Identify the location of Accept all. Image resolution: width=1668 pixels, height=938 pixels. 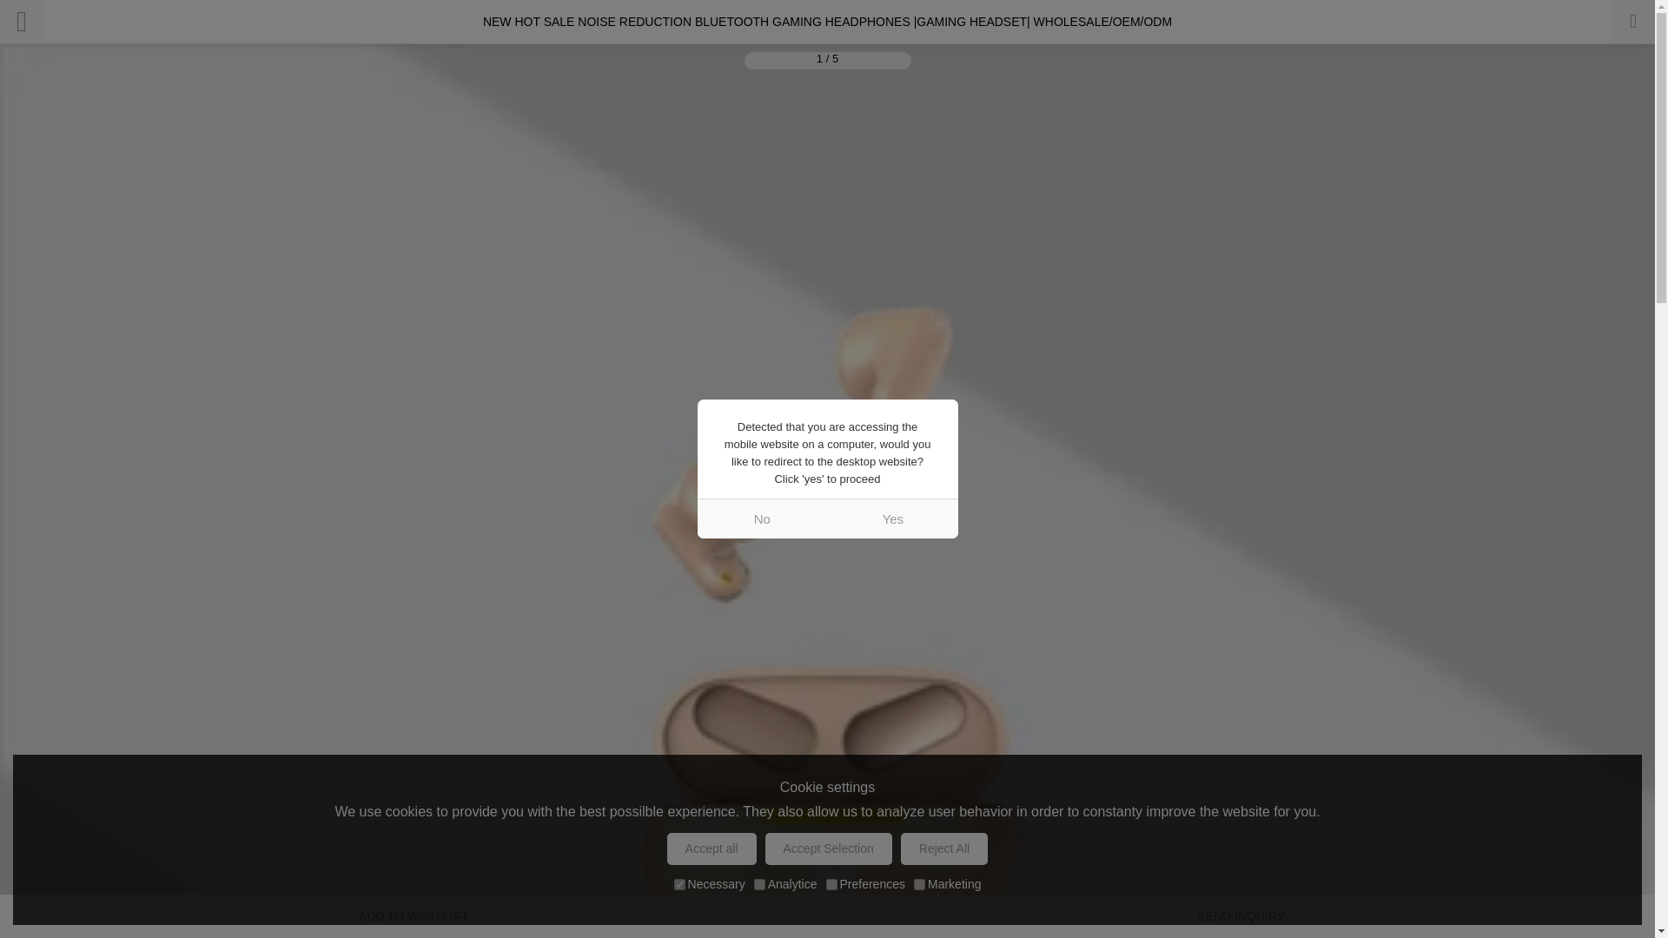
(712, 849).